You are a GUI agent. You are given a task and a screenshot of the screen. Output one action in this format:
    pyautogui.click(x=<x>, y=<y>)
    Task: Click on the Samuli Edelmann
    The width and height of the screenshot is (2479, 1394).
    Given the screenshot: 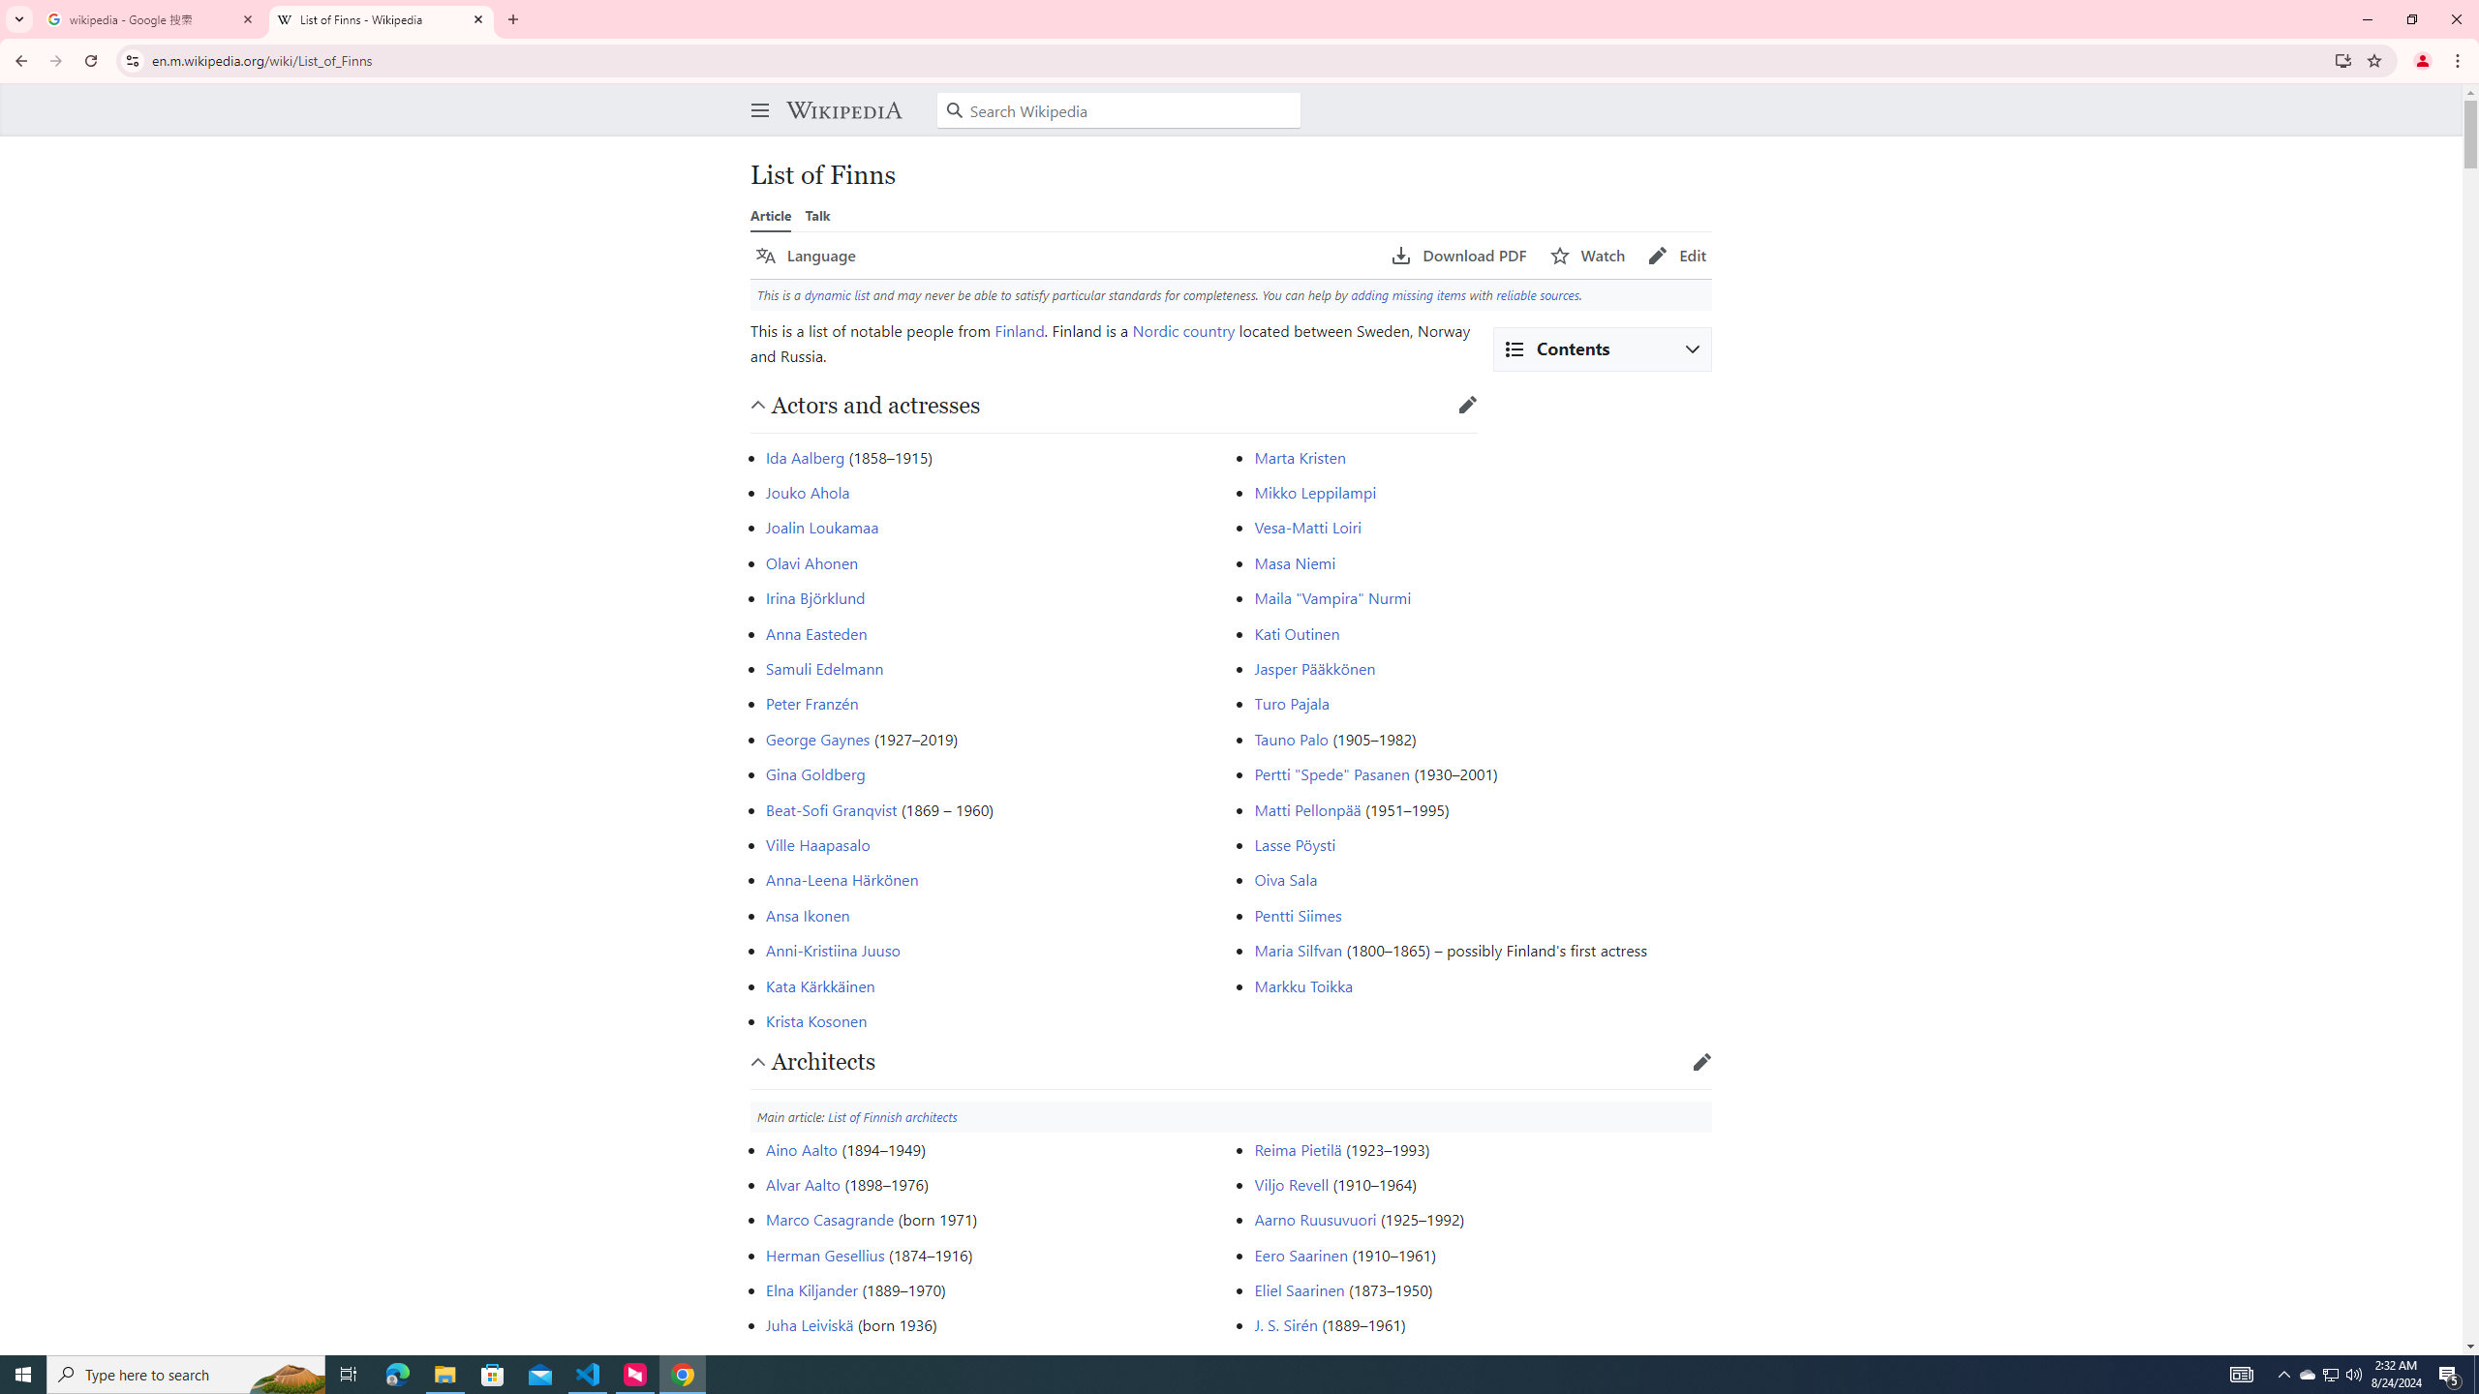 What is the action you would take?
    pyautogui.click(x=825, y=668)
    